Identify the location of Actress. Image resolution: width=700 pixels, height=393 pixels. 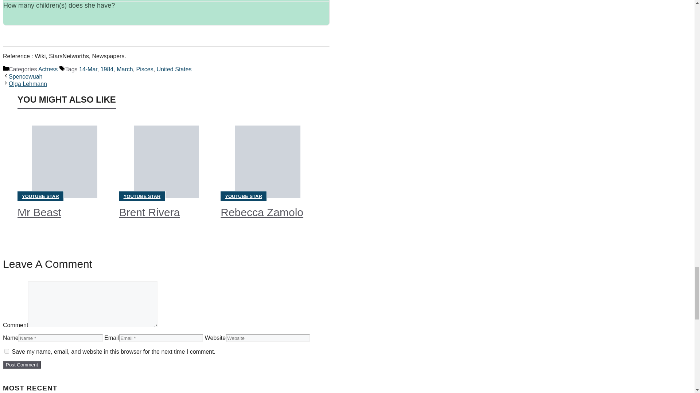
(48, 69).